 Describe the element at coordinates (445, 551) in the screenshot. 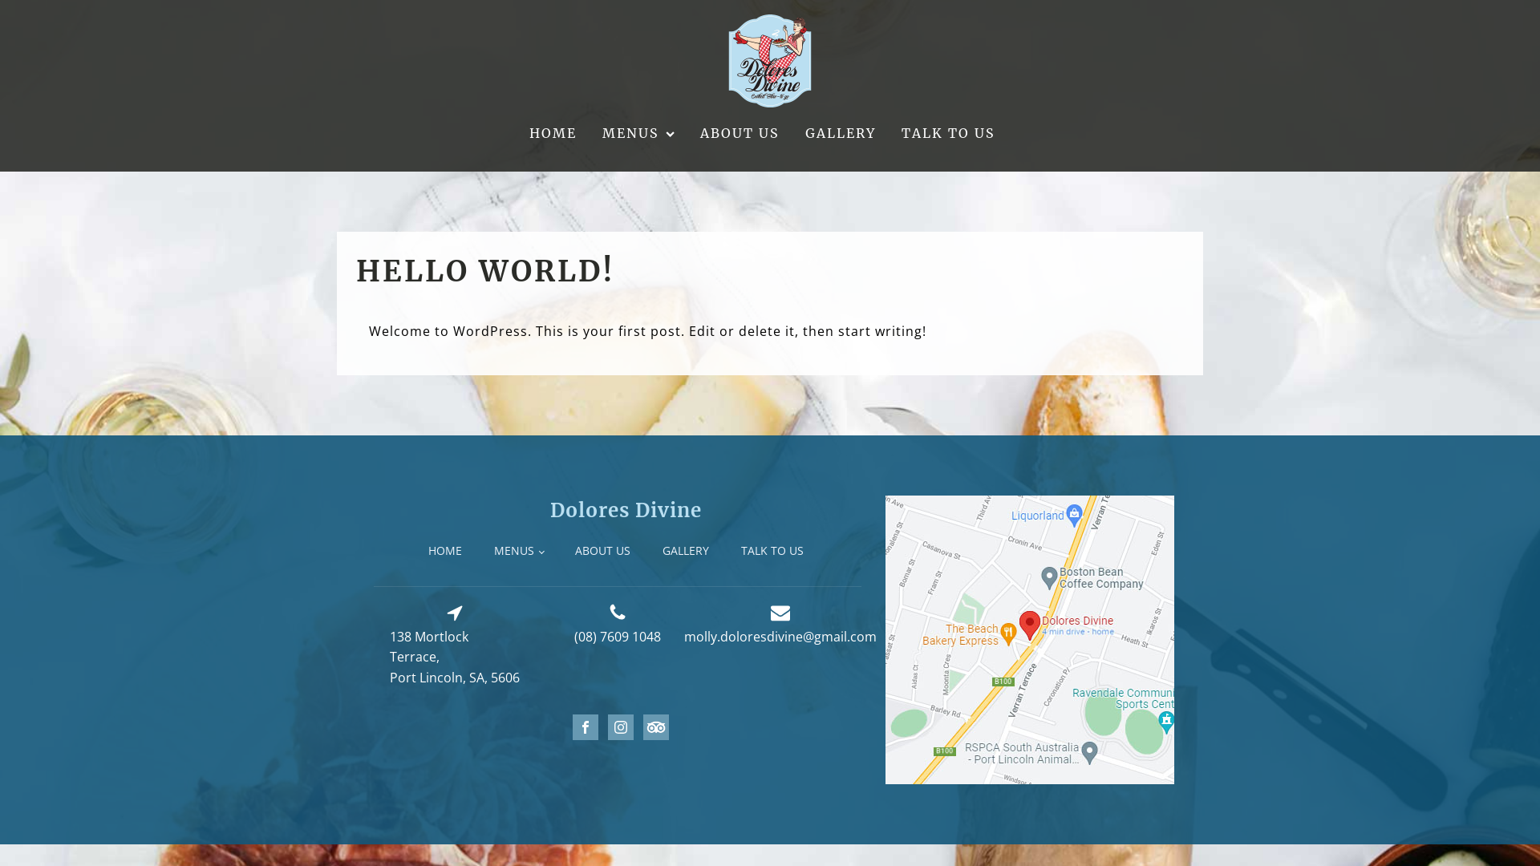

I see `HOME` at that location.